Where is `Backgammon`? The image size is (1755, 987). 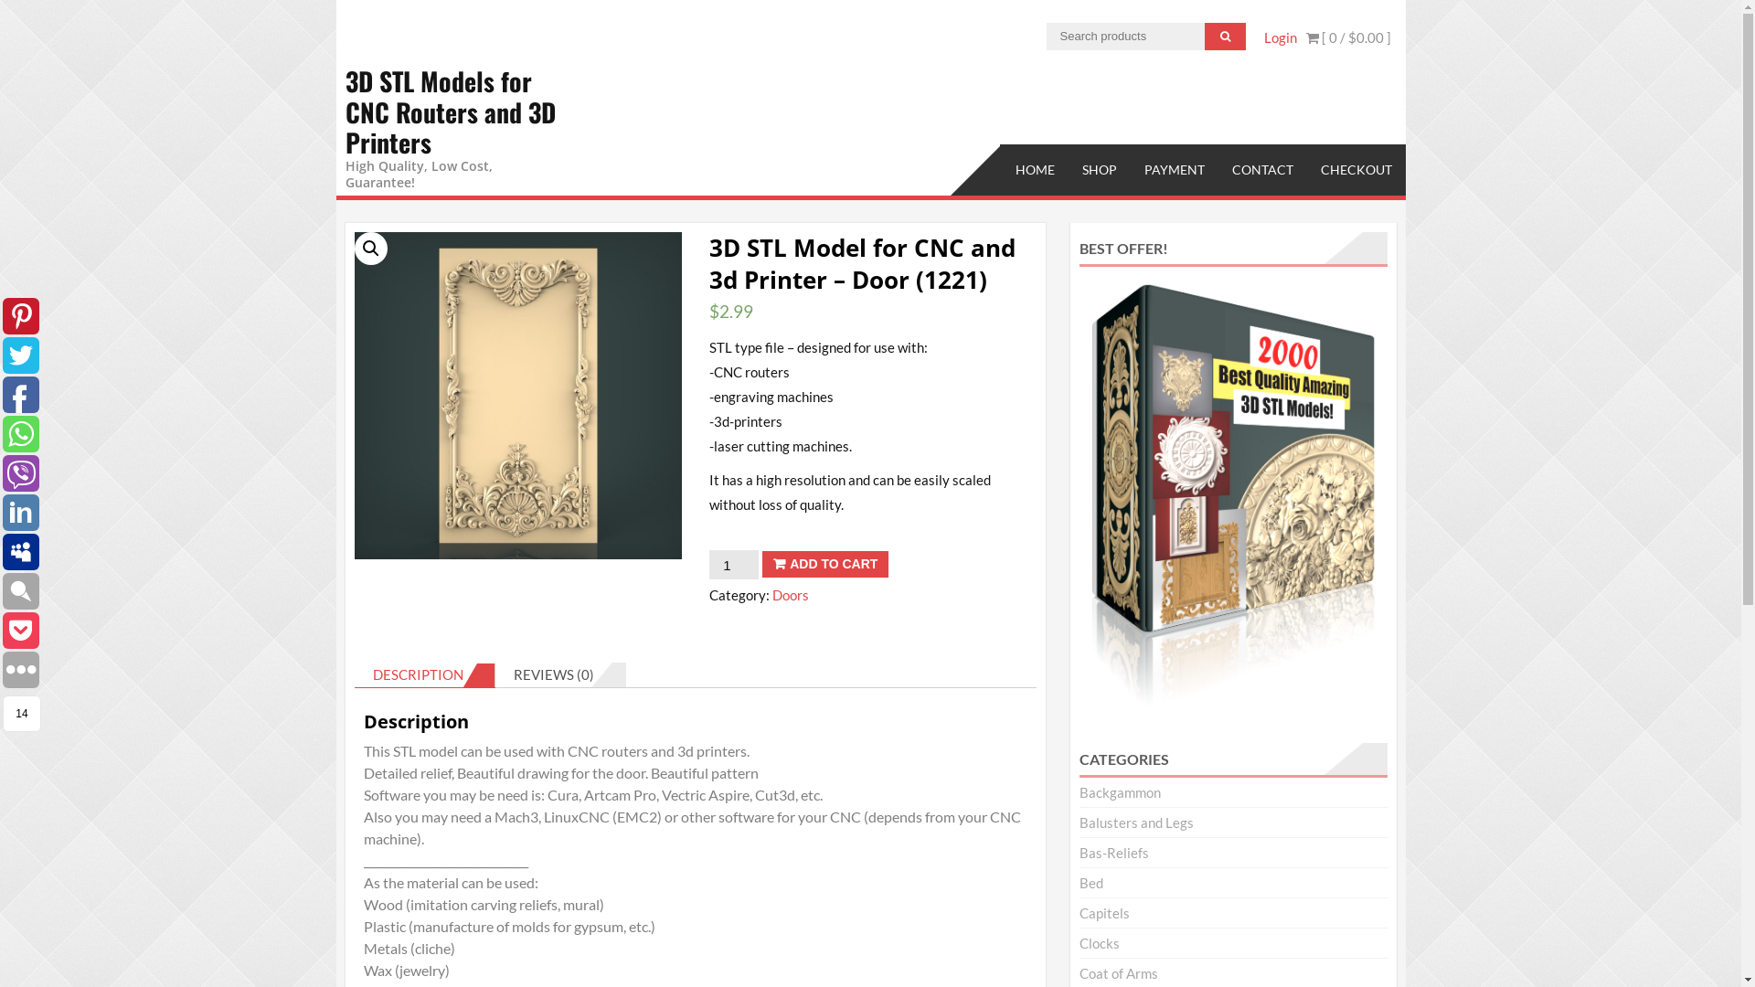
Backgammon is located at coordinates (1121, 792).